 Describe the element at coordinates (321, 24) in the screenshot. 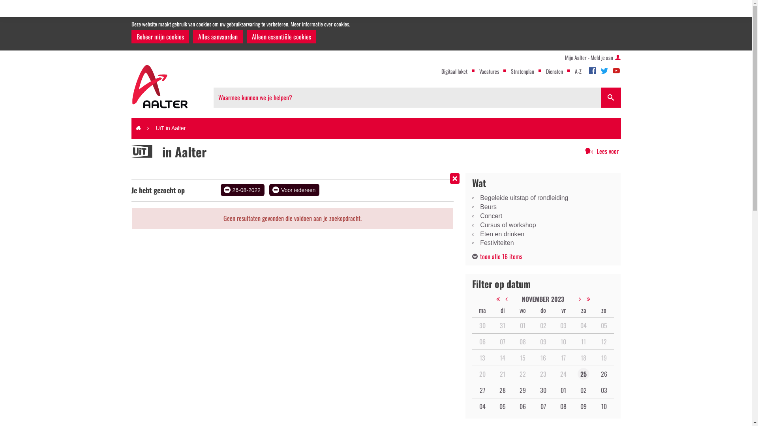

I see `Meer informatie over cookies.` at that location.